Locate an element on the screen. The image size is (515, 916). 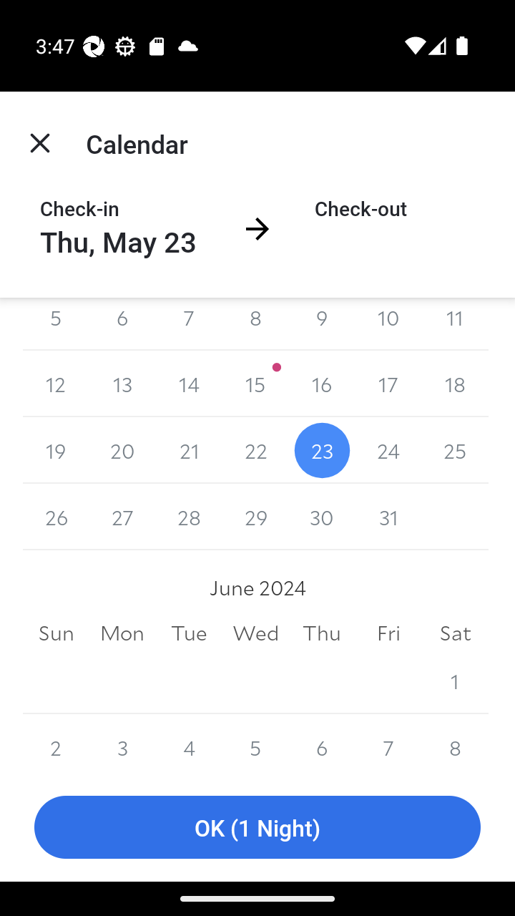
23 23 May 2024 is located at coordinates (322, 449).